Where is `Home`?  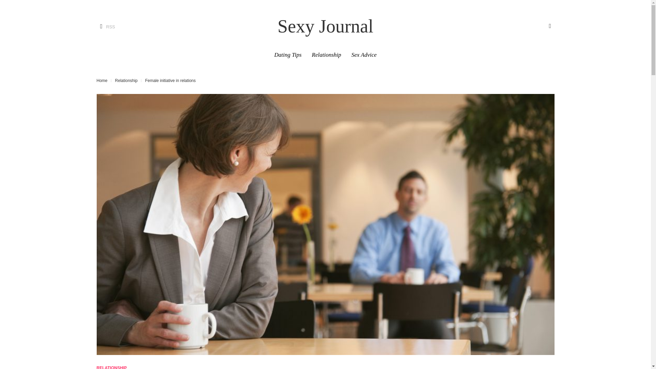
Home is located at coordinates (102, 81).